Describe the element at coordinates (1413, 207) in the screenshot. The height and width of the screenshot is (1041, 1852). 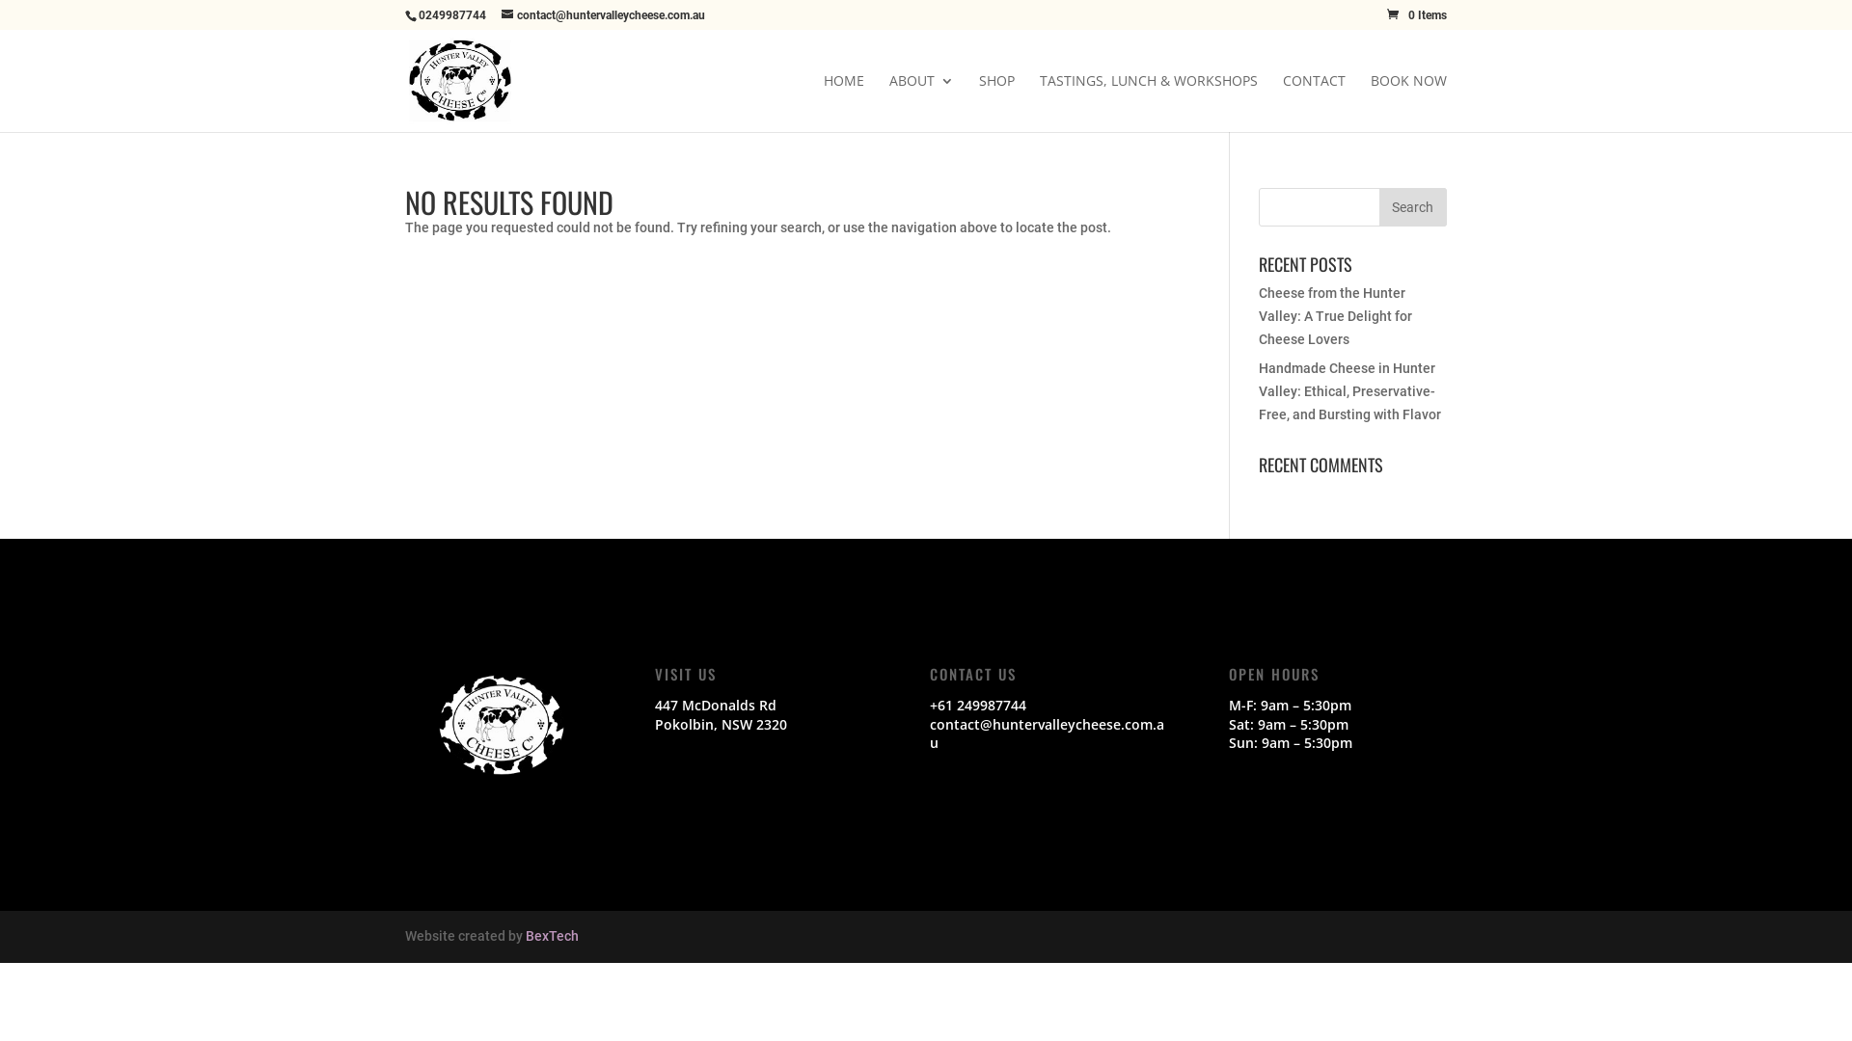
I see `Search` at that location.